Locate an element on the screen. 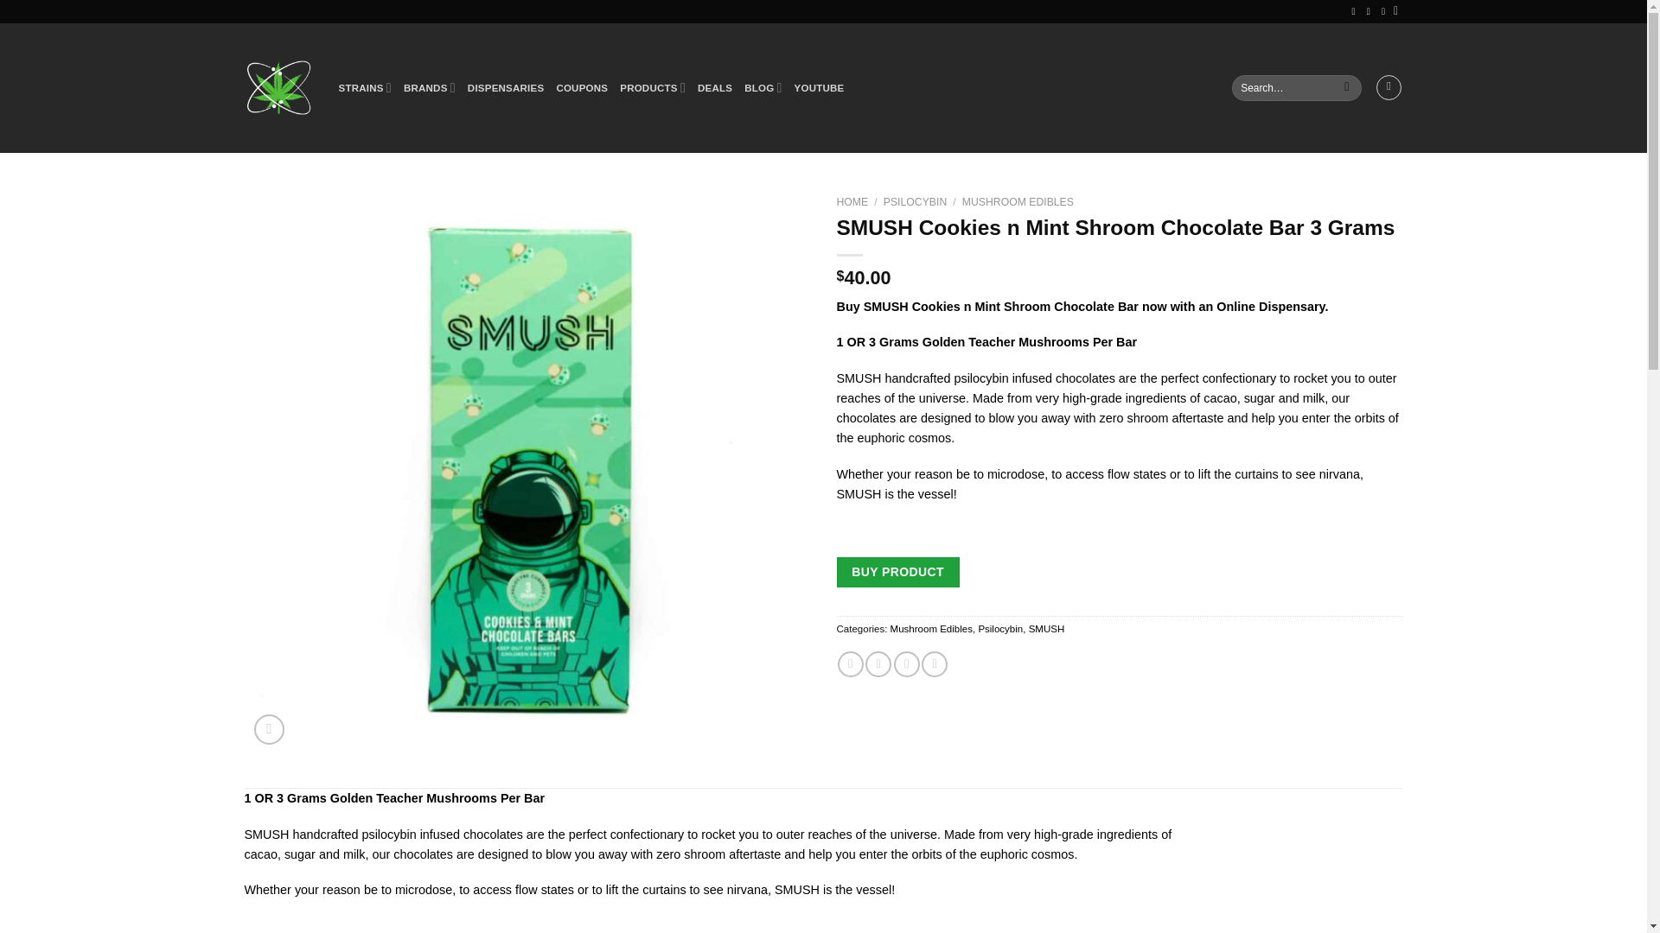 This screenshot has width=1660, height=933. Email to a Friend is located at coordinates (906, 663).